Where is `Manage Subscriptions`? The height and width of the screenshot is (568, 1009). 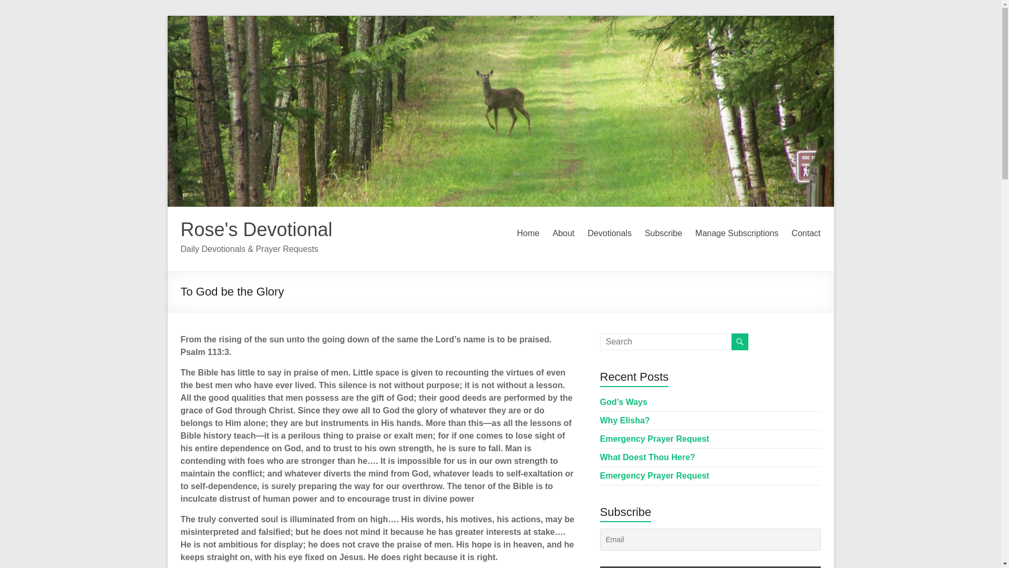
Manage Subscriptions is located at coordinates (736, 234).